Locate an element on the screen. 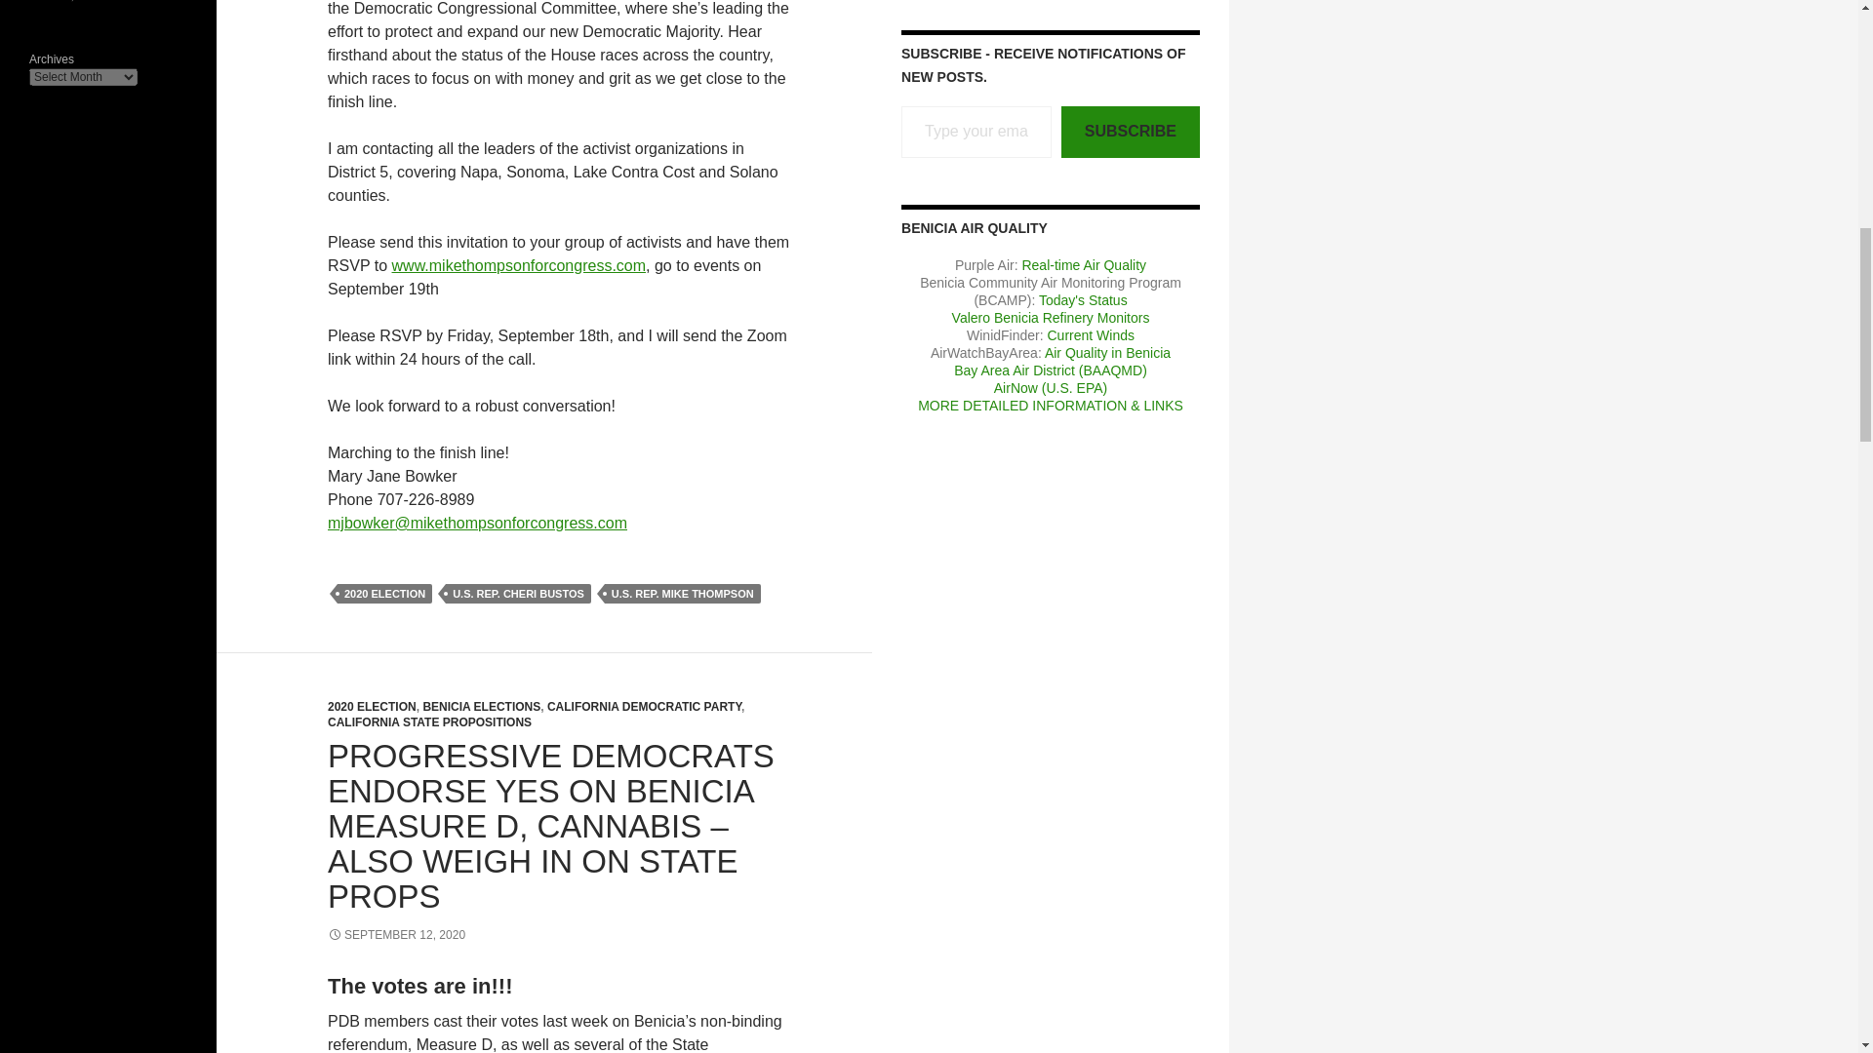 The height and width of the screenshot is (1053, 1873). www.mikethompsonforcongress.com is located at coordinates (519, 265).